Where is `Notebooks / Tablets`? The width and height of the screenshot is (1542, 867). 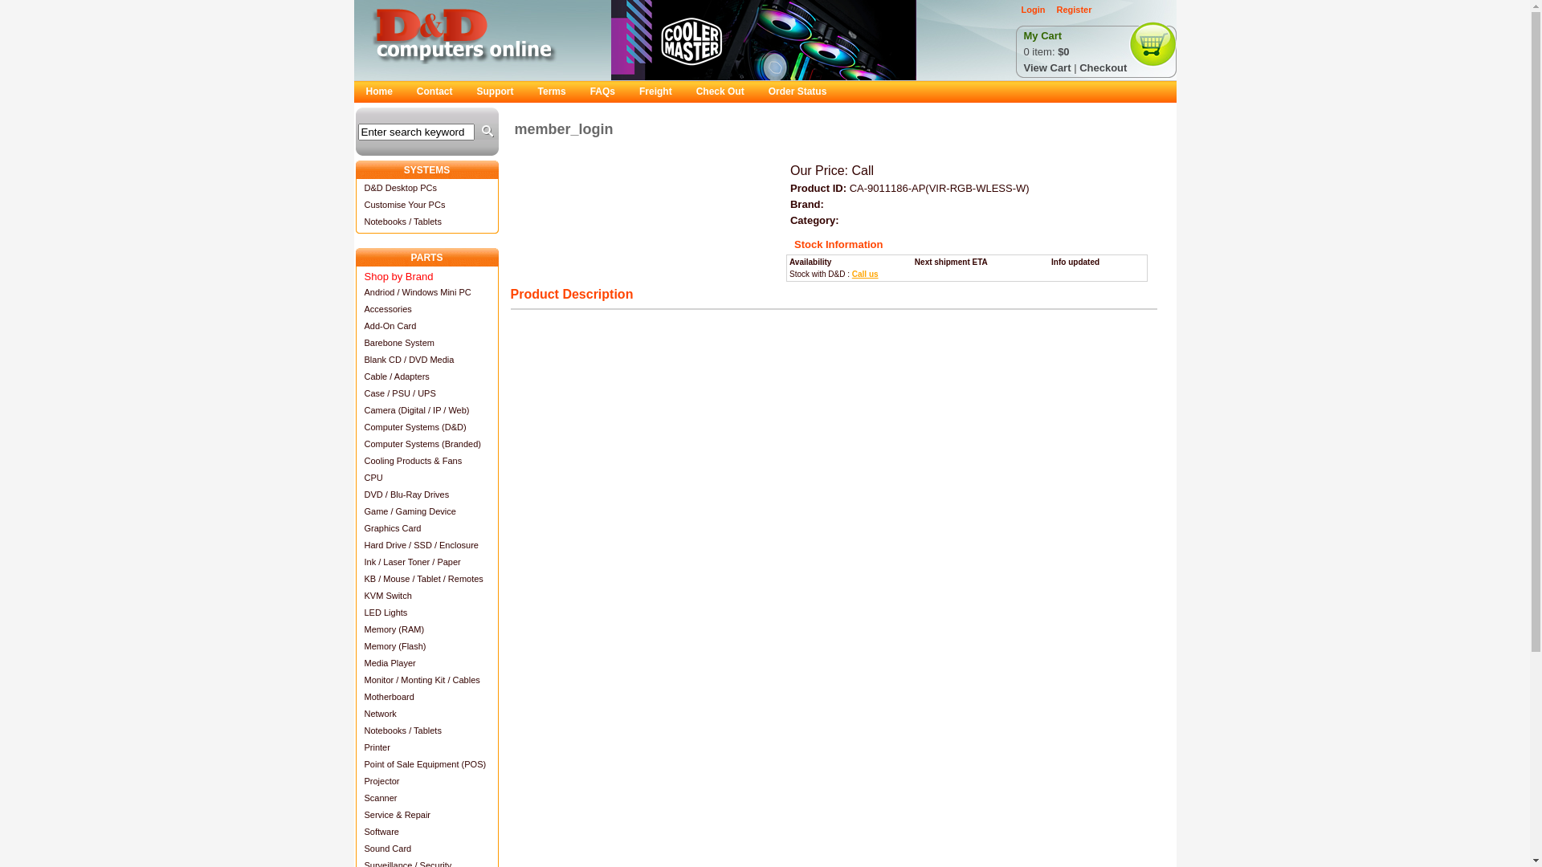
Notebooks / Tablets is located at coordinates (426, 731).